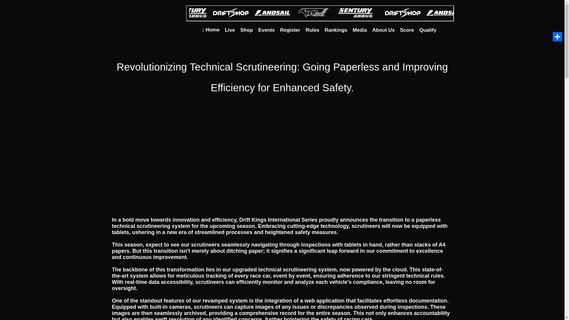 This screenshot has height=320, width=569. Describe the element at coordinates (146, 23) in the screenshot. I see `weblogo2` at that location.